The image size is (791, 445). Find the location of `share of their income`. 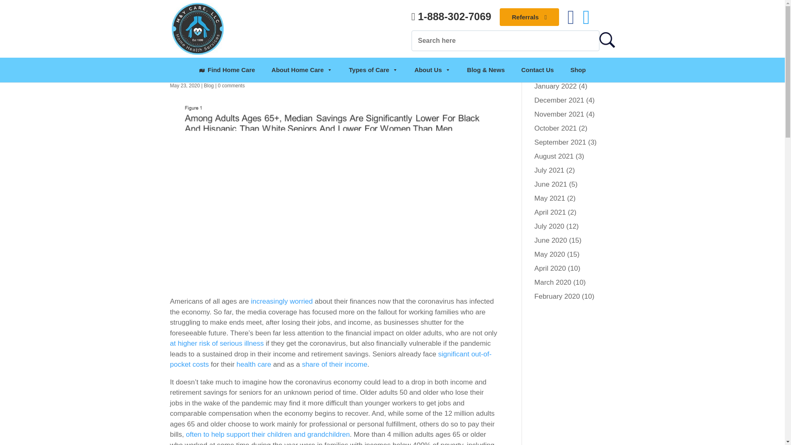

share of their income is located at coordinates (335, 364).